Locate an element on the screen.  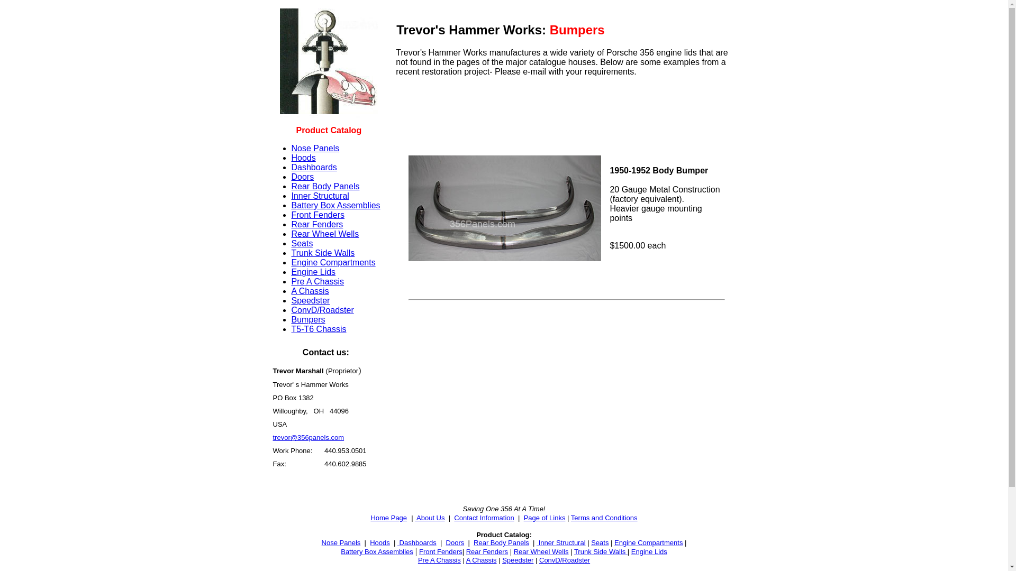
T5-T6 Chassis is located at coordinates (319, 329).